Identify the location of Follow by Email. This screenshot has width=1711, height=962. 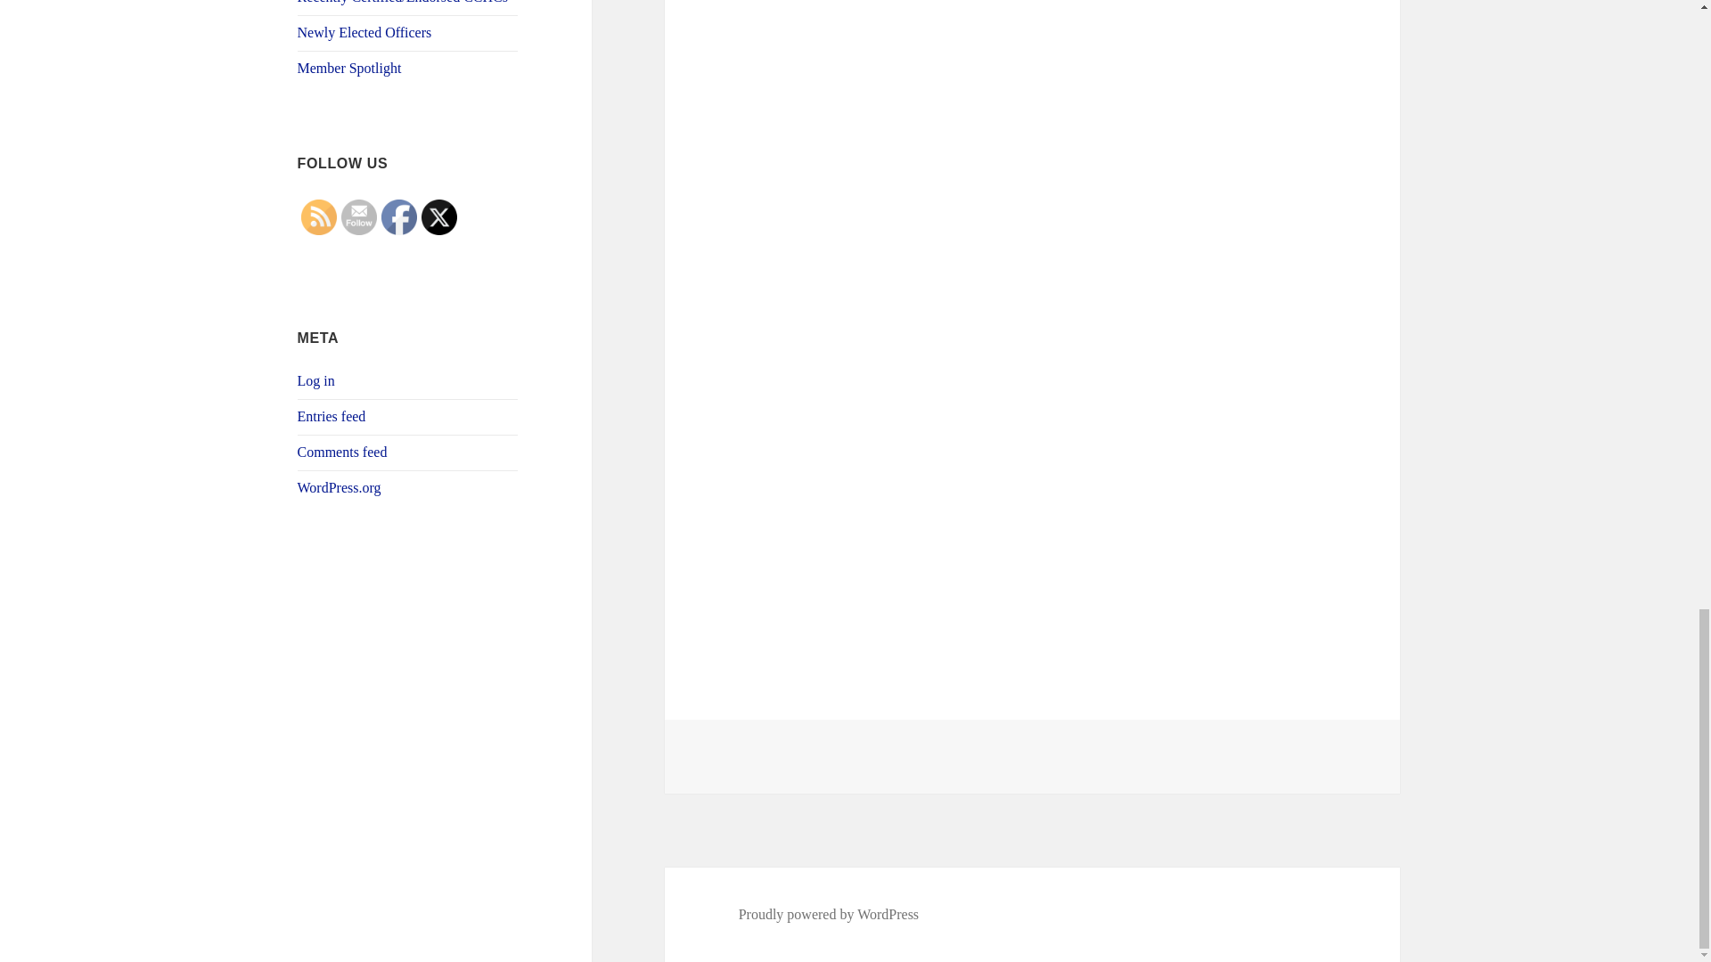
(358, 216).